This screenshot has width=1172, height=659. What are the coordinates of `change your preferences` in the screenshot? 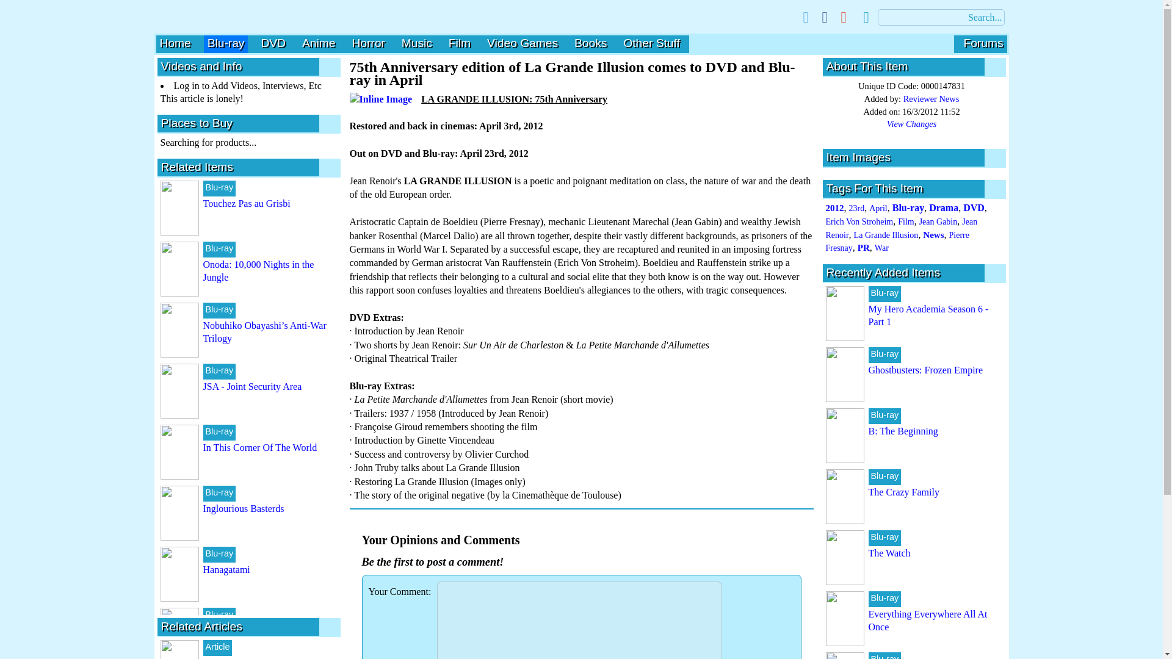 It's located at (866, 17).